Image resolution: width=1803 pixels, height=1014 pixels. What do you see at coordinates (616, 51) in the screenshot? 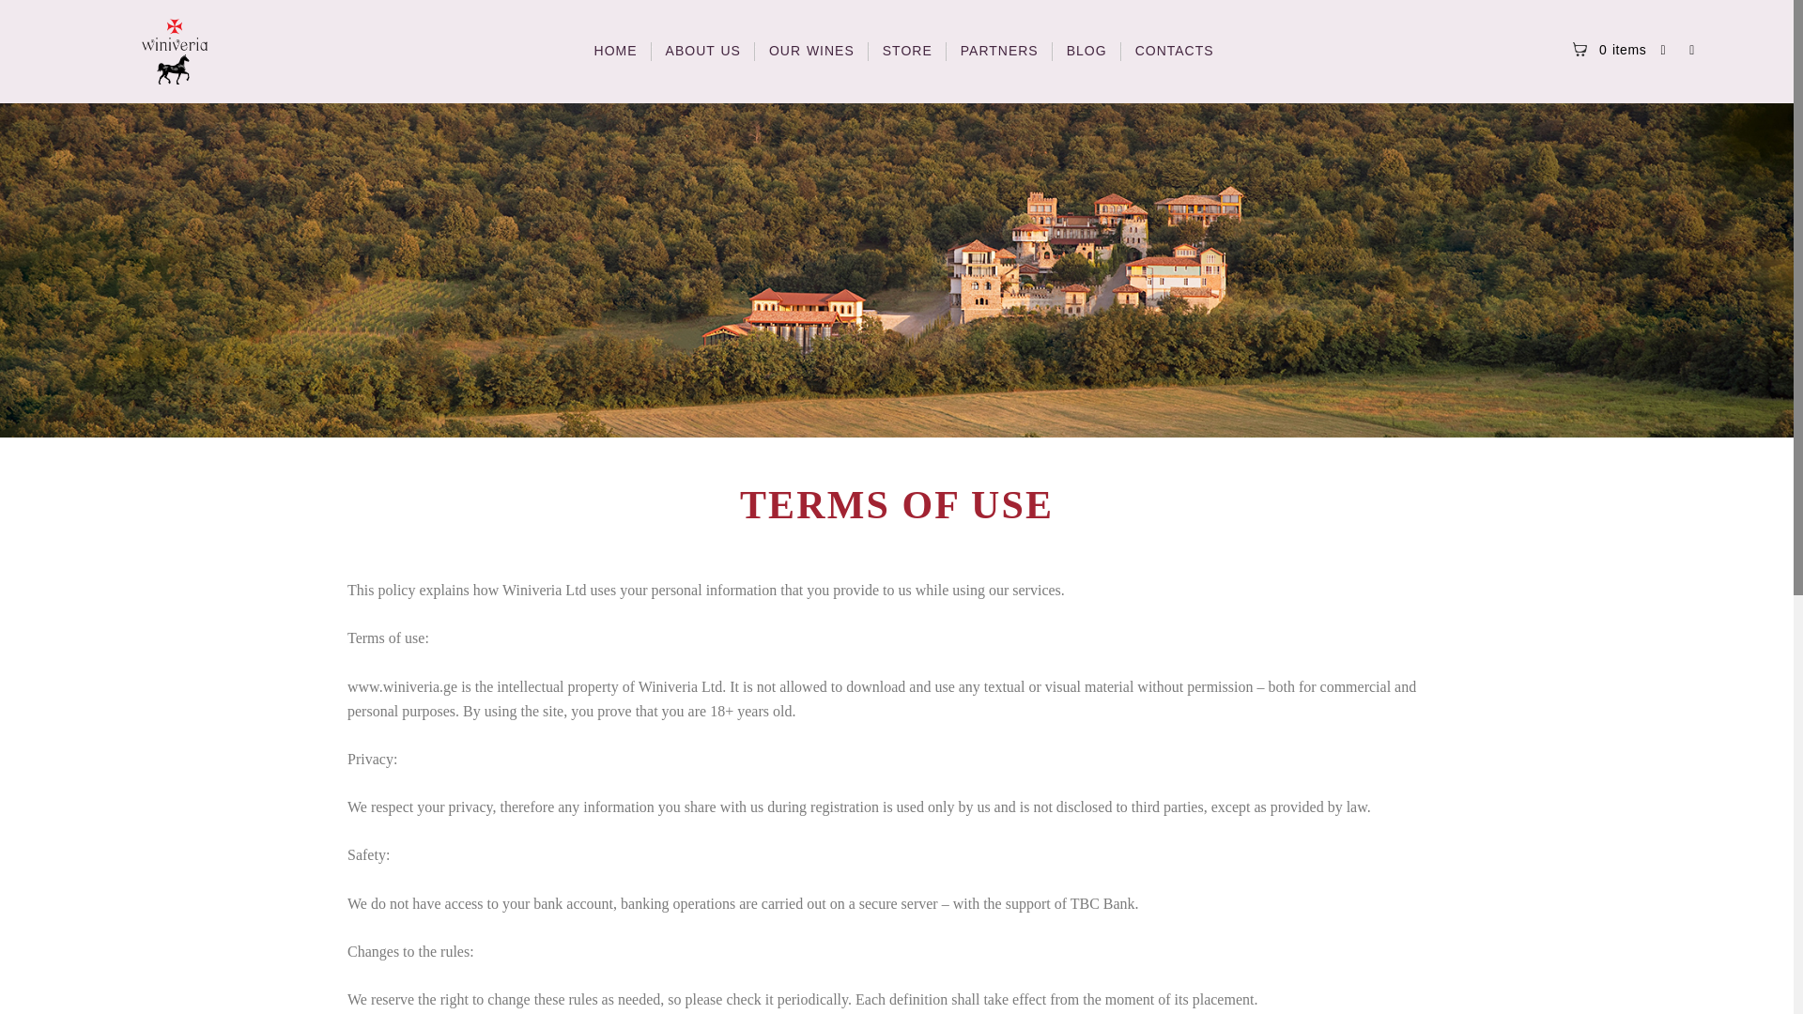
I see `HOME` at bounding box center [616, 51].